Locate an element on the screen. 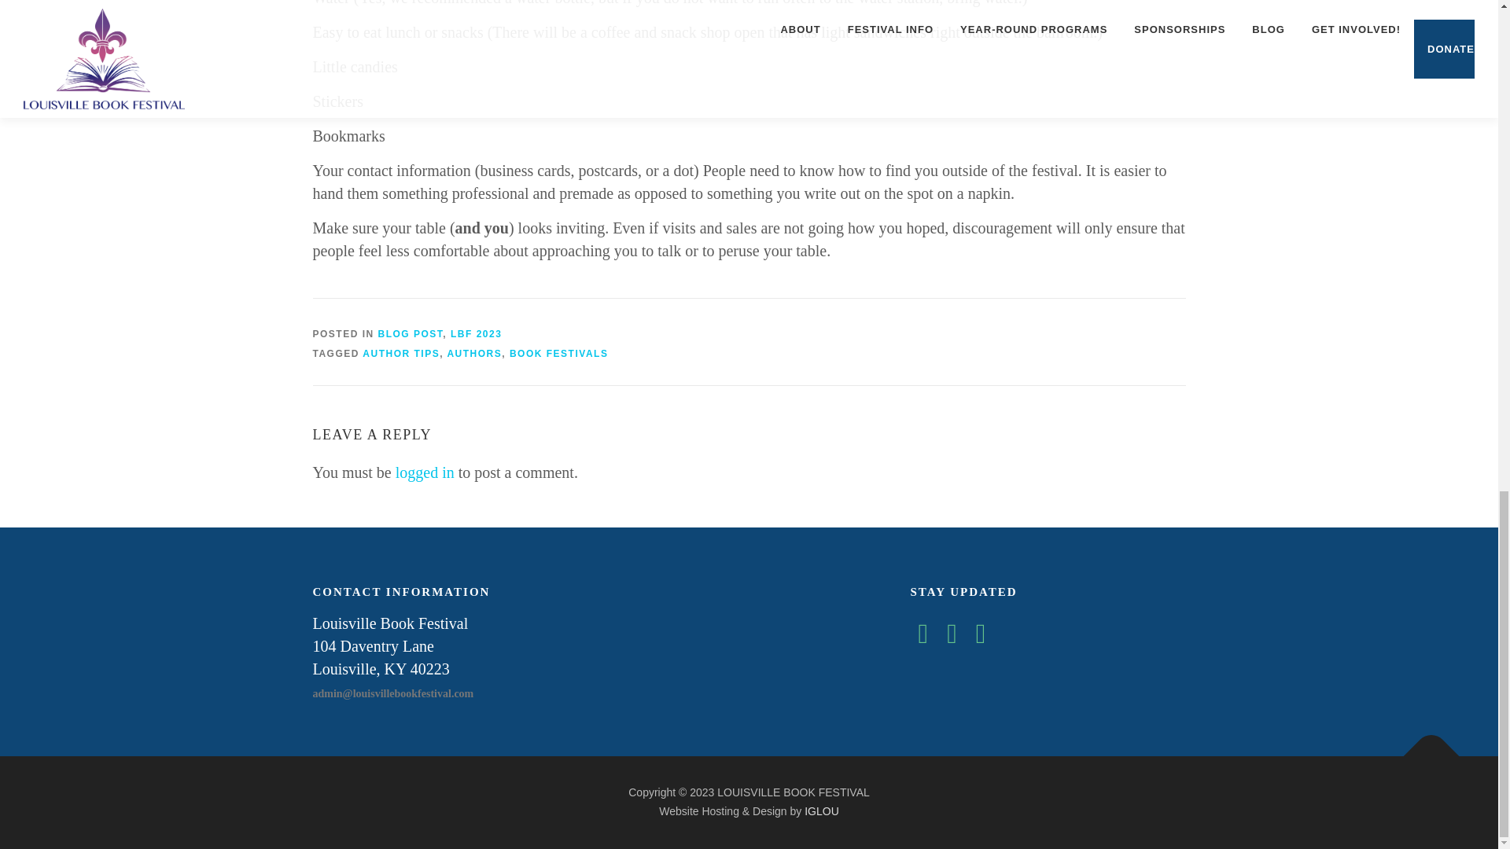  Instagram is located at coordinates (980, 638).